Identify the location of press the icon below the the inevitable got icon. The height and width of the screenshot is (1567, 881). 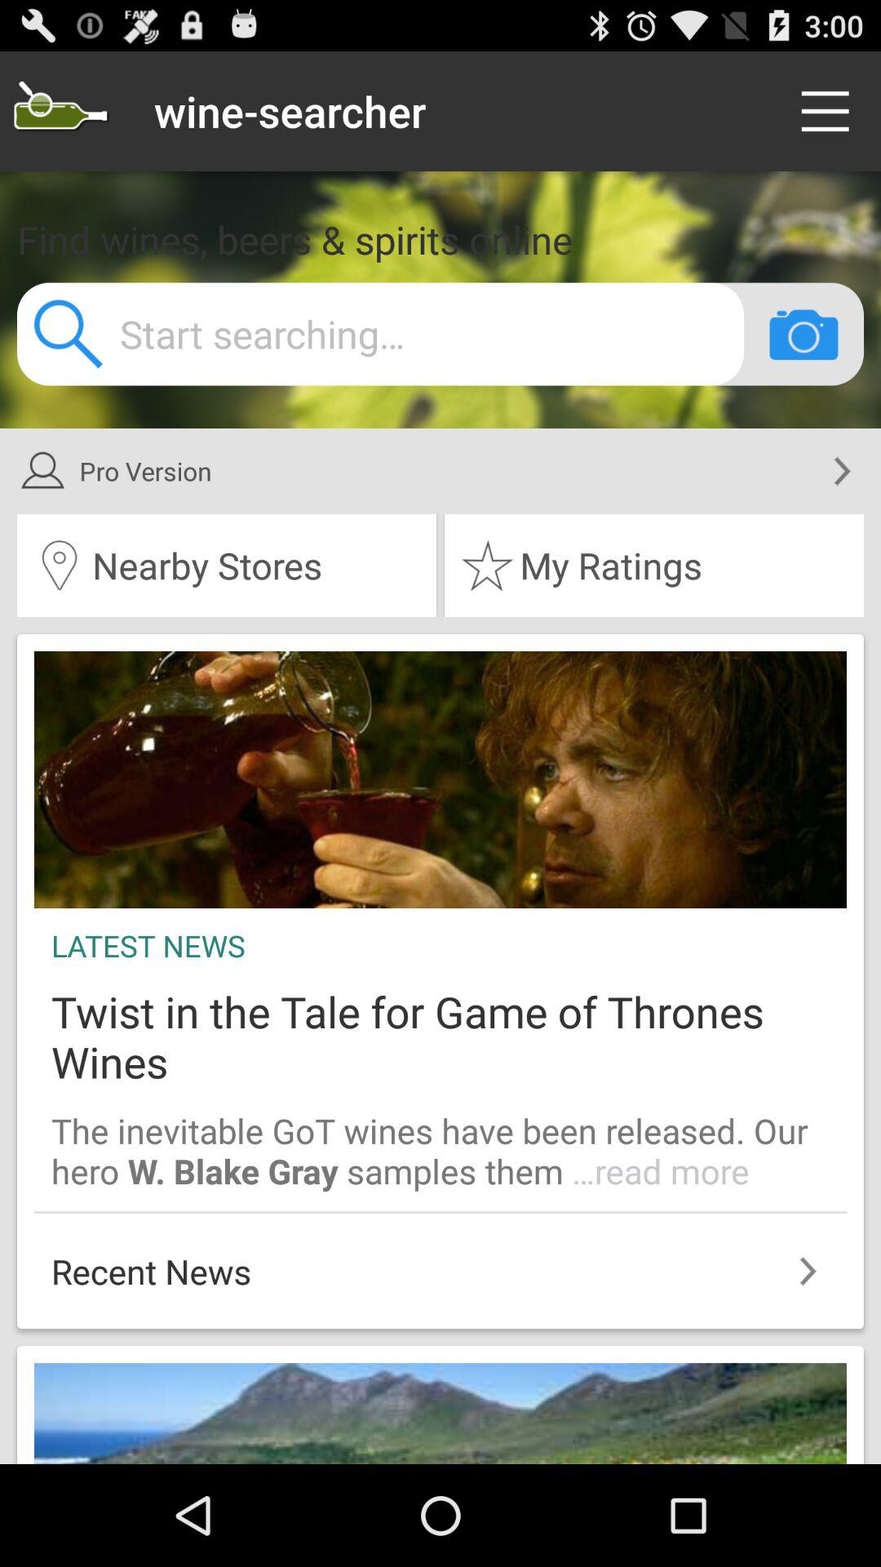
(440, 1263).